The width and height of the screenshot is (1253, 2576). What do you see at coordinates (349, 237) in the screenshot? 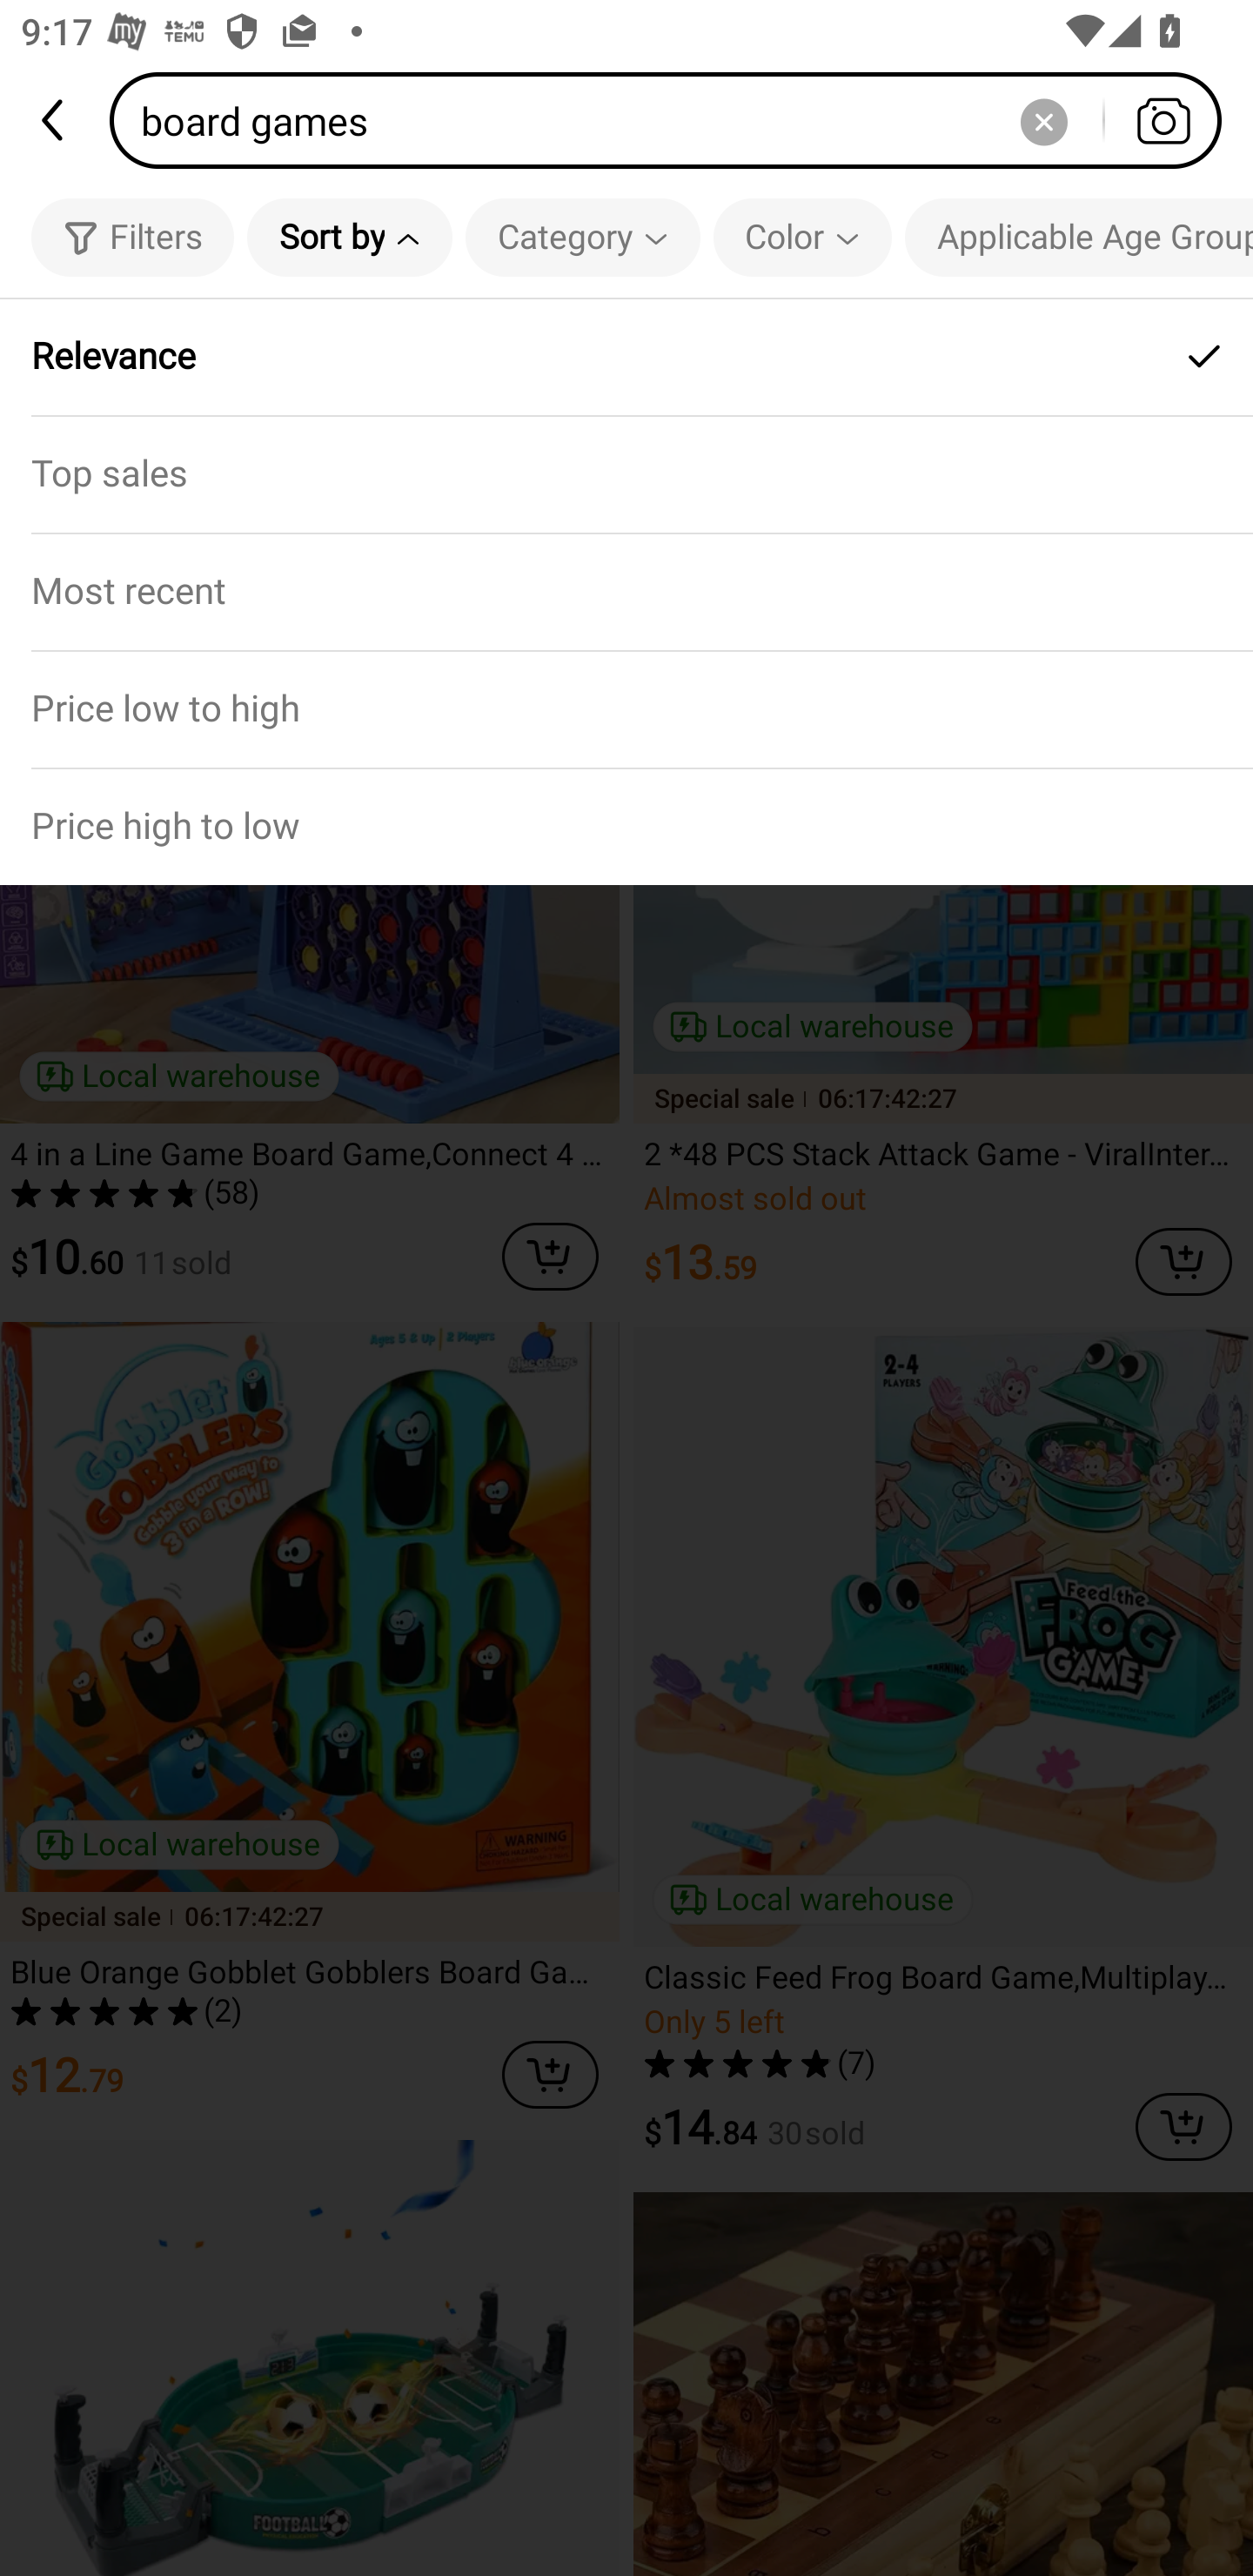
I see `Sort by` at bounding box center [349, 237].